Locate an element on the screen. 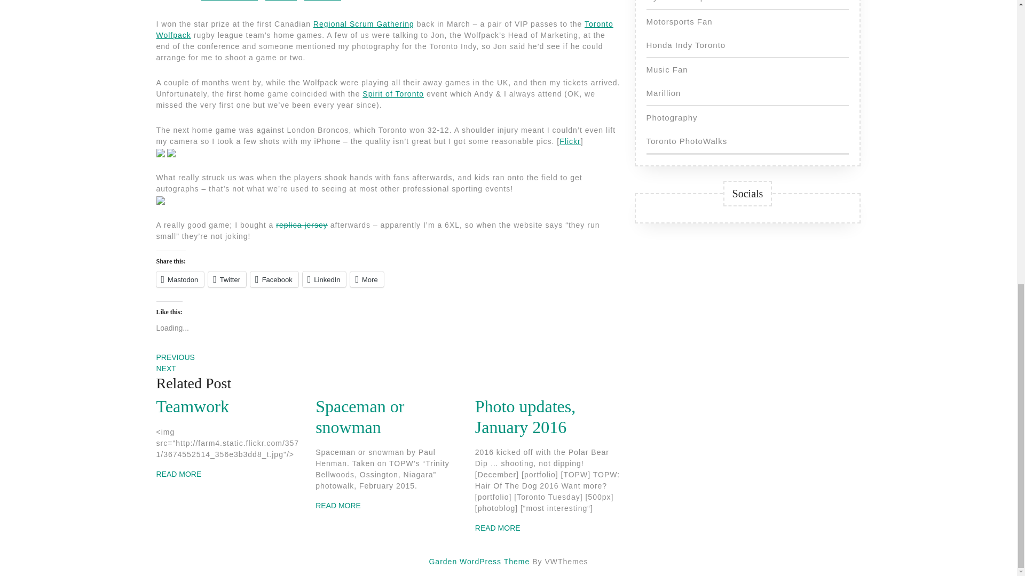  Toronto Wolfpack is located at coordinates (384, 29).